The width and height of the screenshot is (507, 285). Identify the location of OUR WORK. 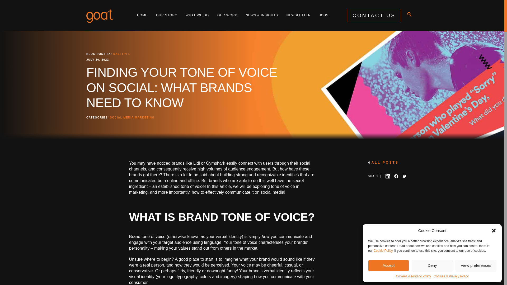
(227, 15).